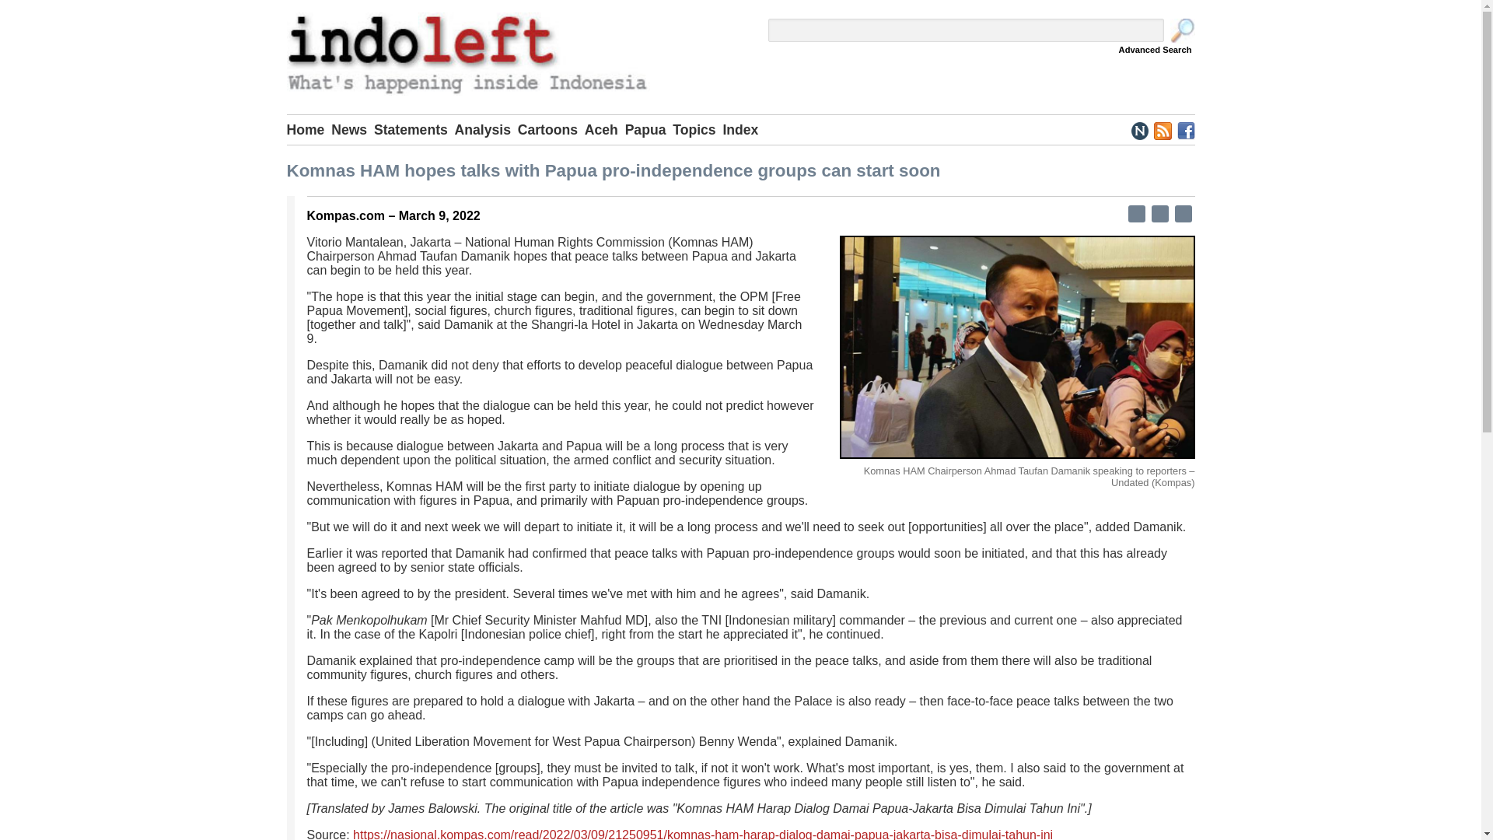 This screenshot has height=840, width=1493. What do you see at coordinates (309, 129) in the screenshot?
I see `Home` at bounding box center [309, 129].